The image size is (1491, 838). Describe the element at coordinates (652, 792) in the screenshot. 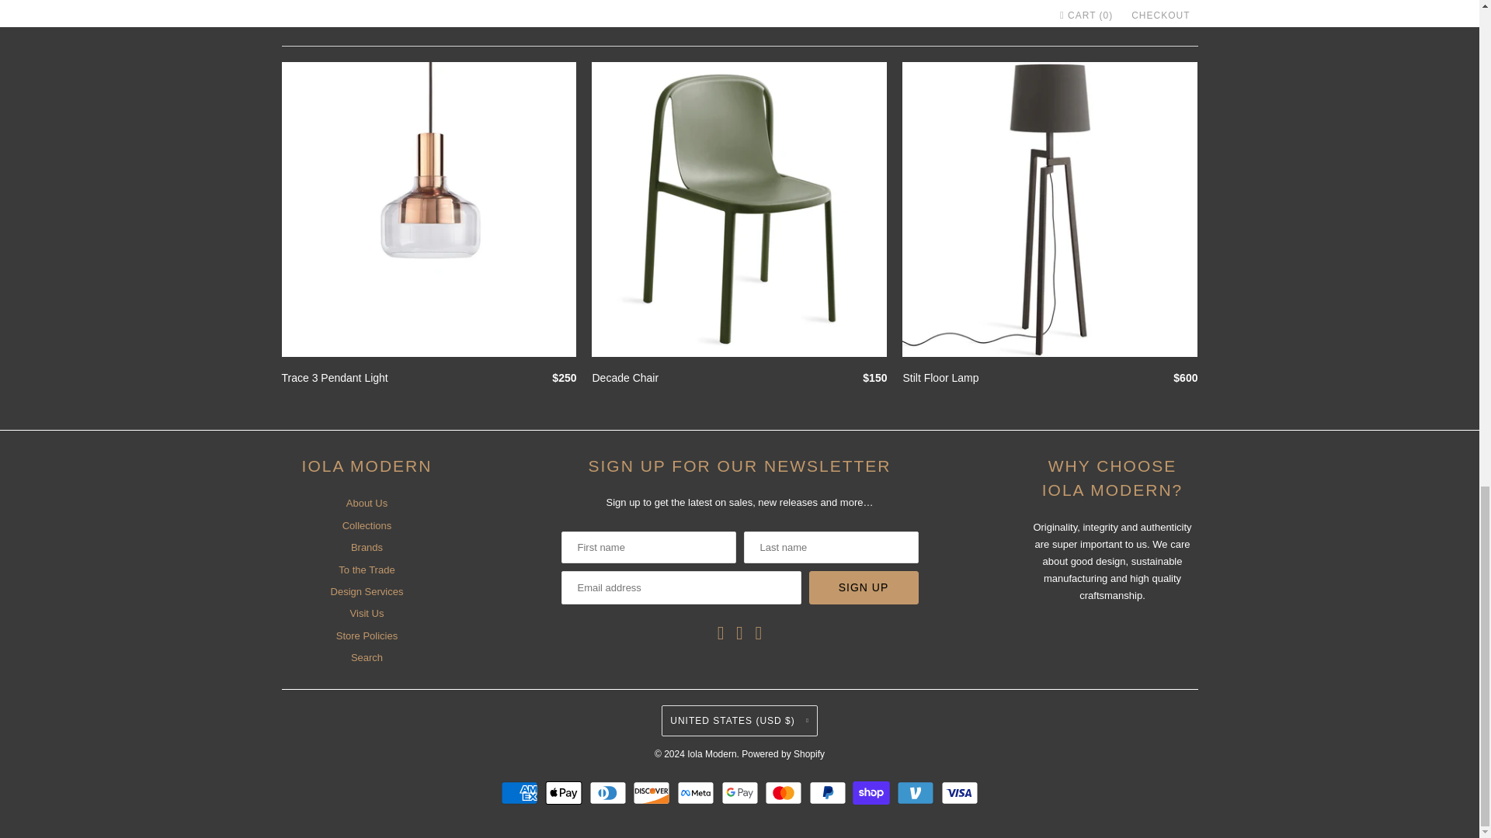

I see `Discover` at that location.